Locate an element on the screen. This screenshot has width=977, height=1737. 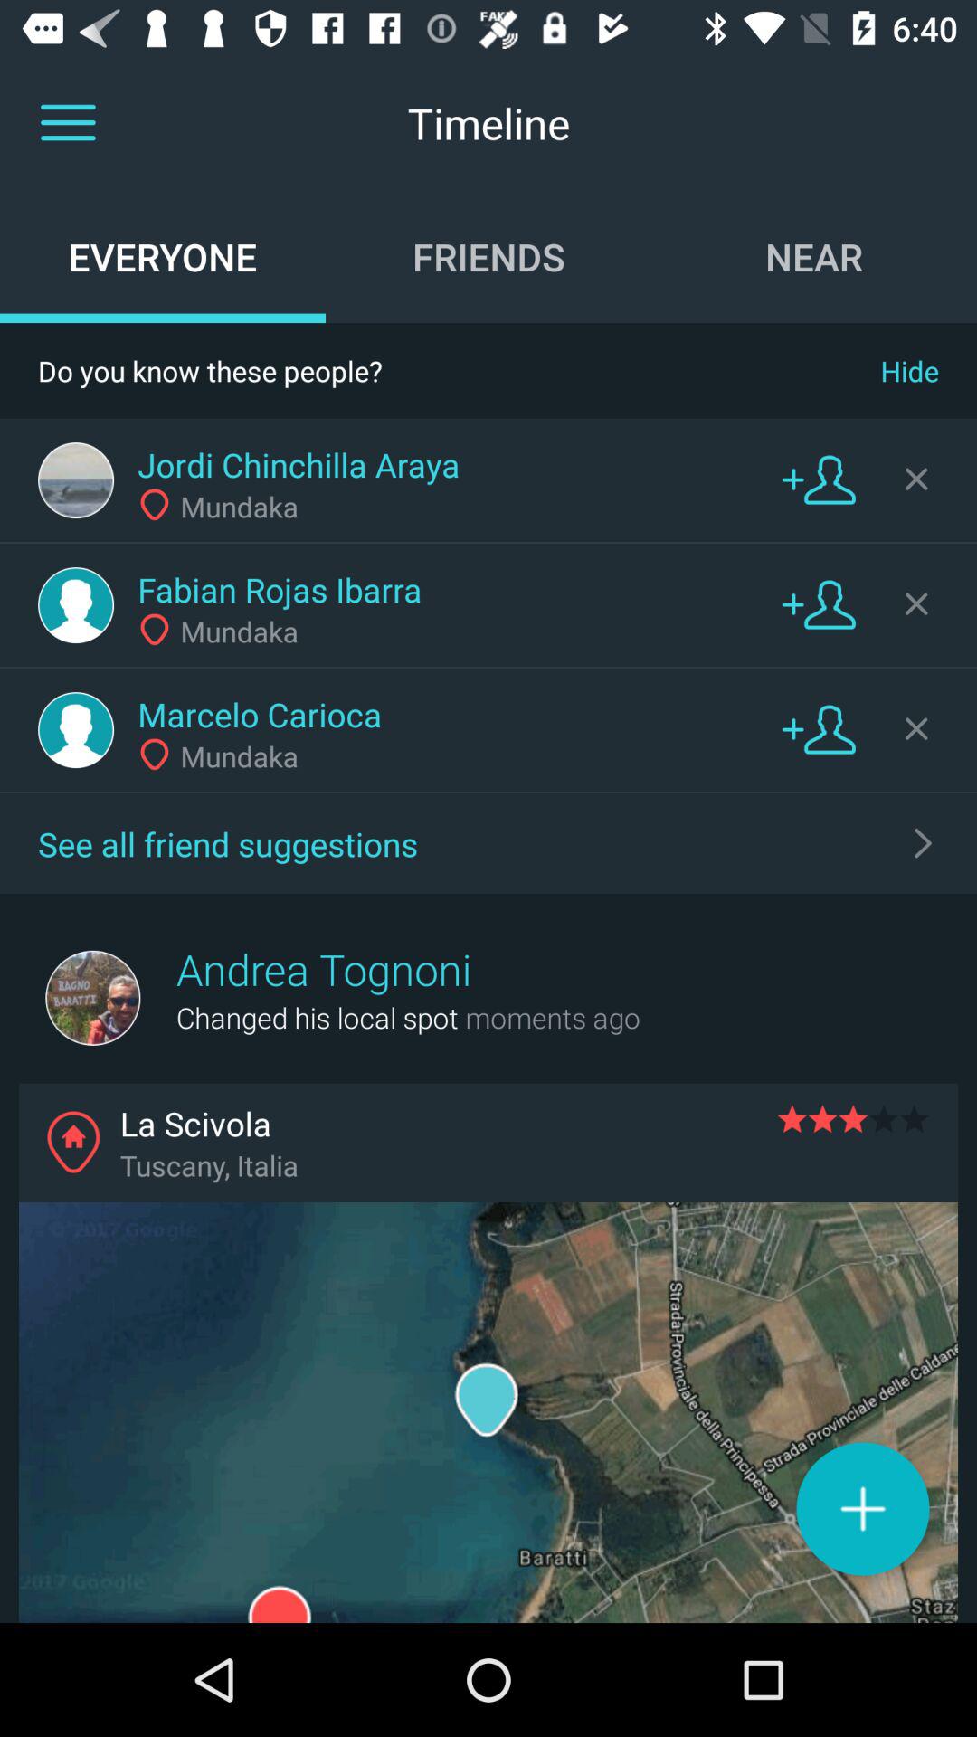
add person as friend is located at coordinates (819, 479).